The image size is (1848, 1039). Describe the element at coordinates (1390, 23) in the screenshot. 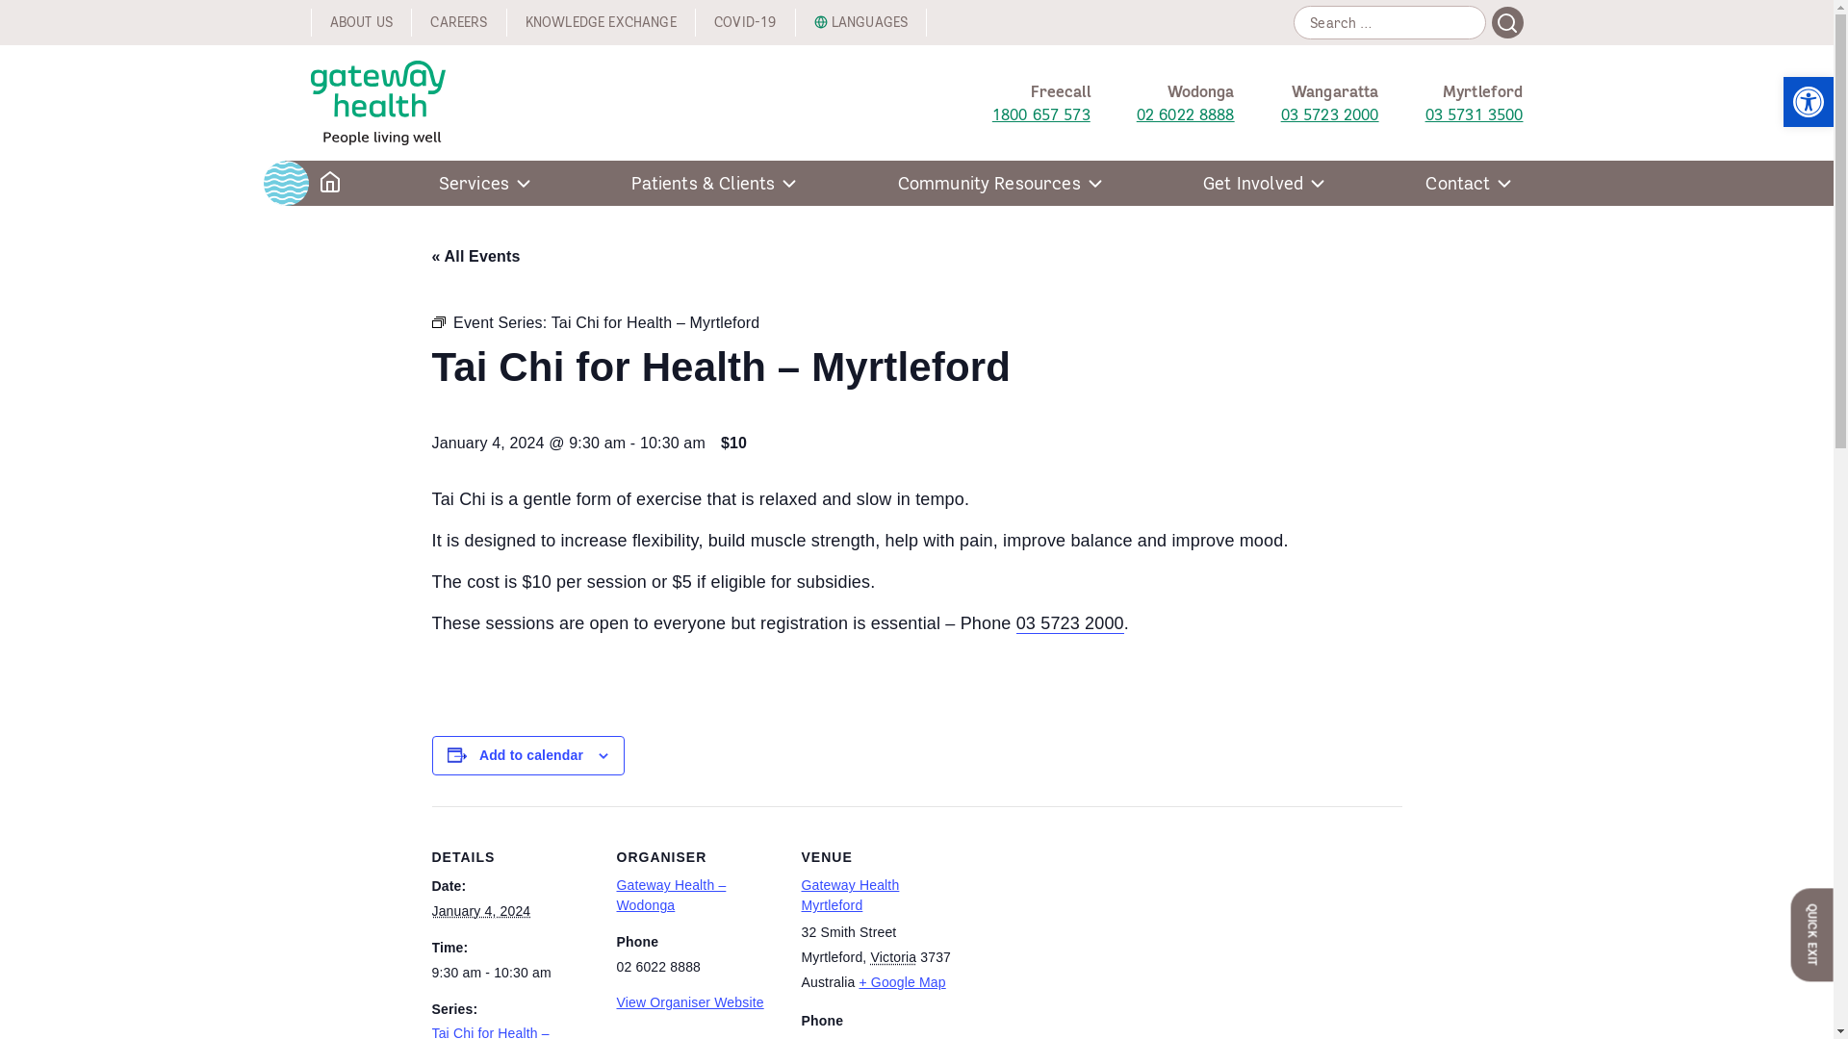

I see `Search for:` at that location.